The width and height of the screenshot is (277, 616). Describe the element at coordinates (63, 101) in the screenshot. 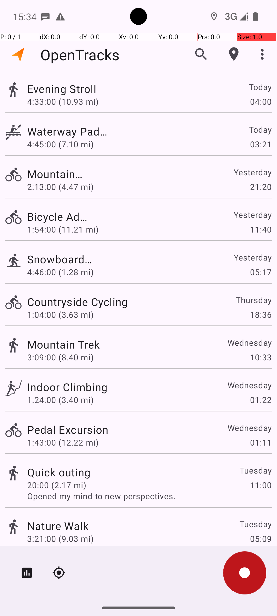

I see `4:33:00 (10.93 mi)` at that location.